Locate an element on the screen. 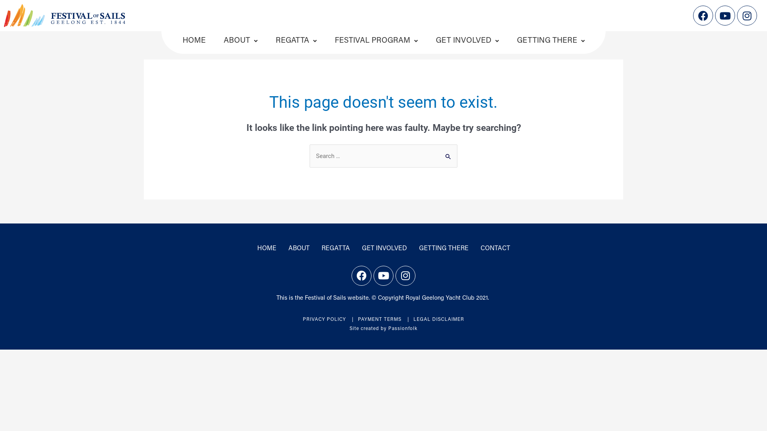  FESTIVAL PROGRAM is located at coordinates (376, 42).